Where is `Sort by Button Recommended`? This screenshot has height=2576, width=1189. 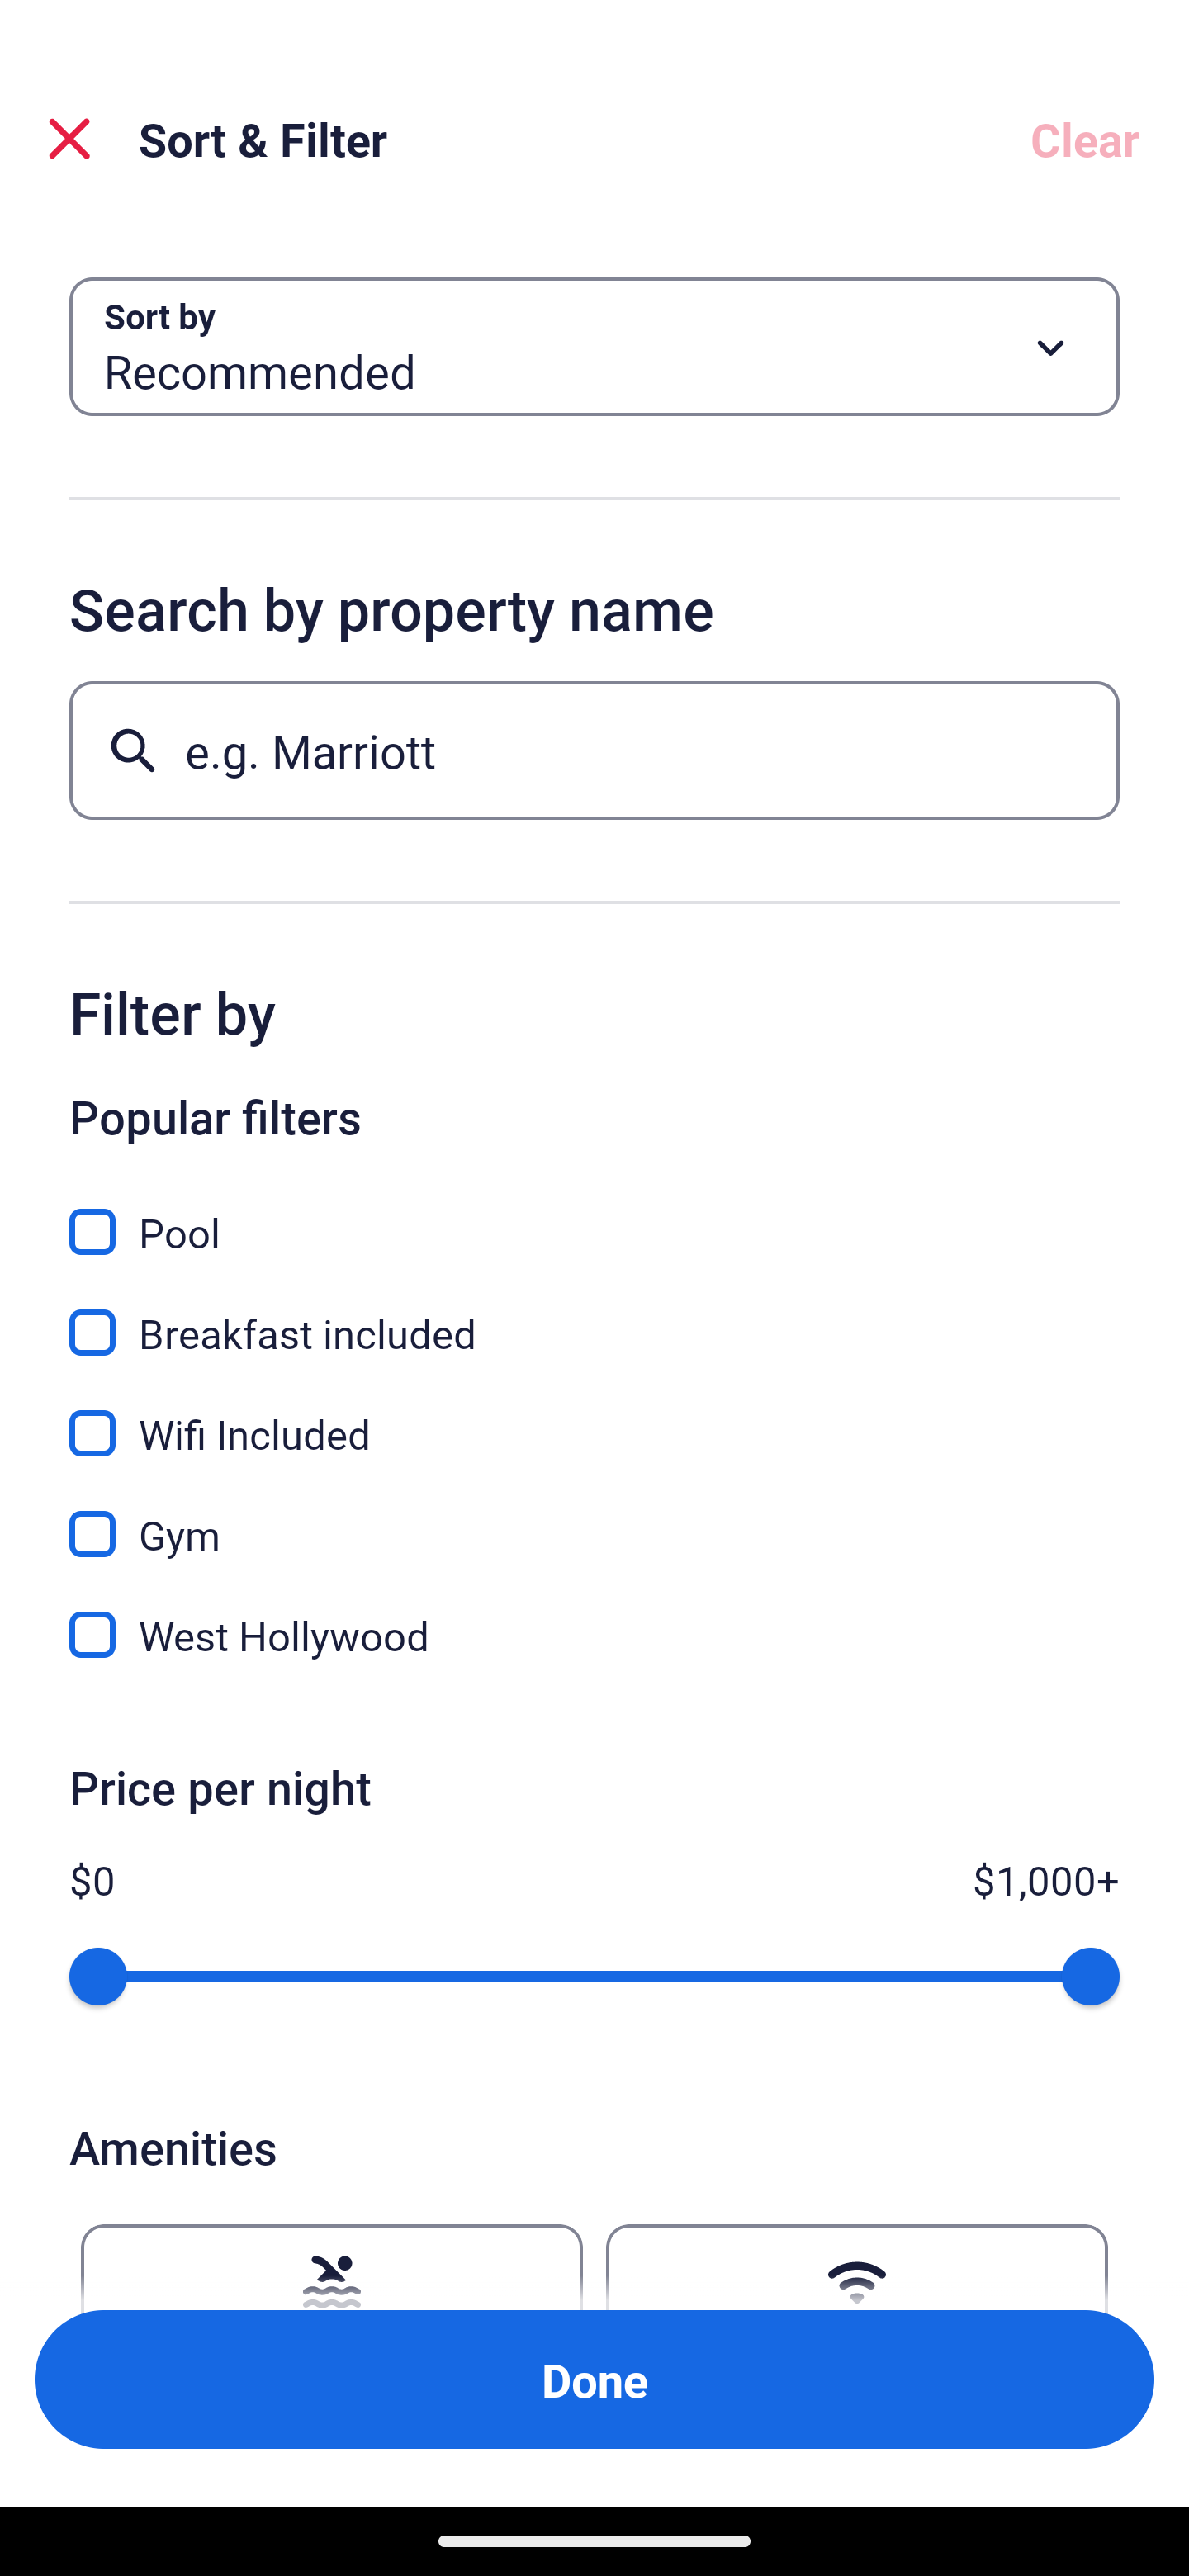
Sort by Button Recommended is located at coordinates (594, 347).